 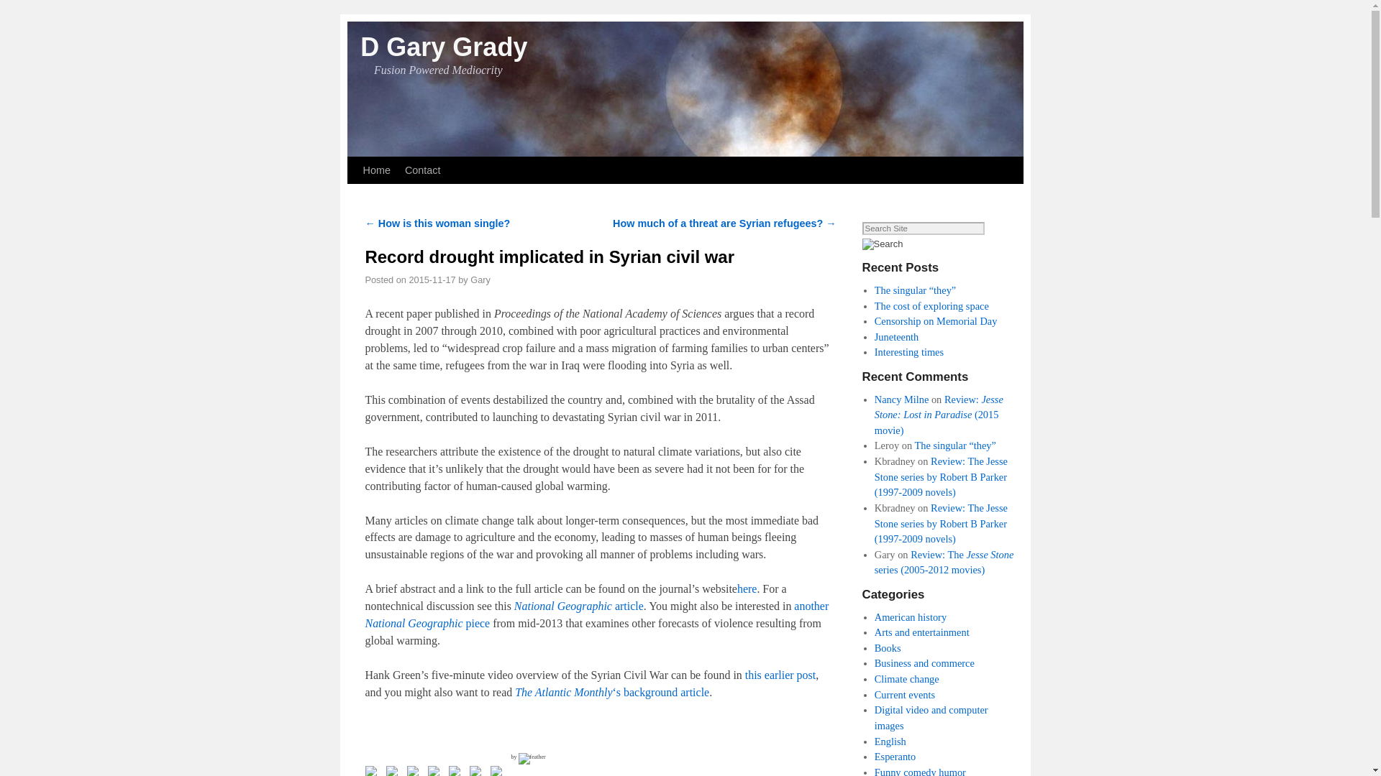 I want to click on Censorship on Memorial Day, so click(x=935, y=320).